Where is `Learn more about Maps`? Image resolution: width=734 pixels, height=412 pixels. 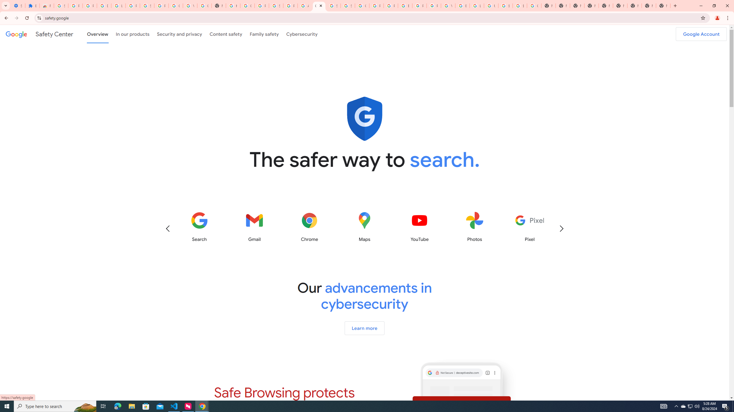
Learn more about Maps is located at coordinates (364, 227).